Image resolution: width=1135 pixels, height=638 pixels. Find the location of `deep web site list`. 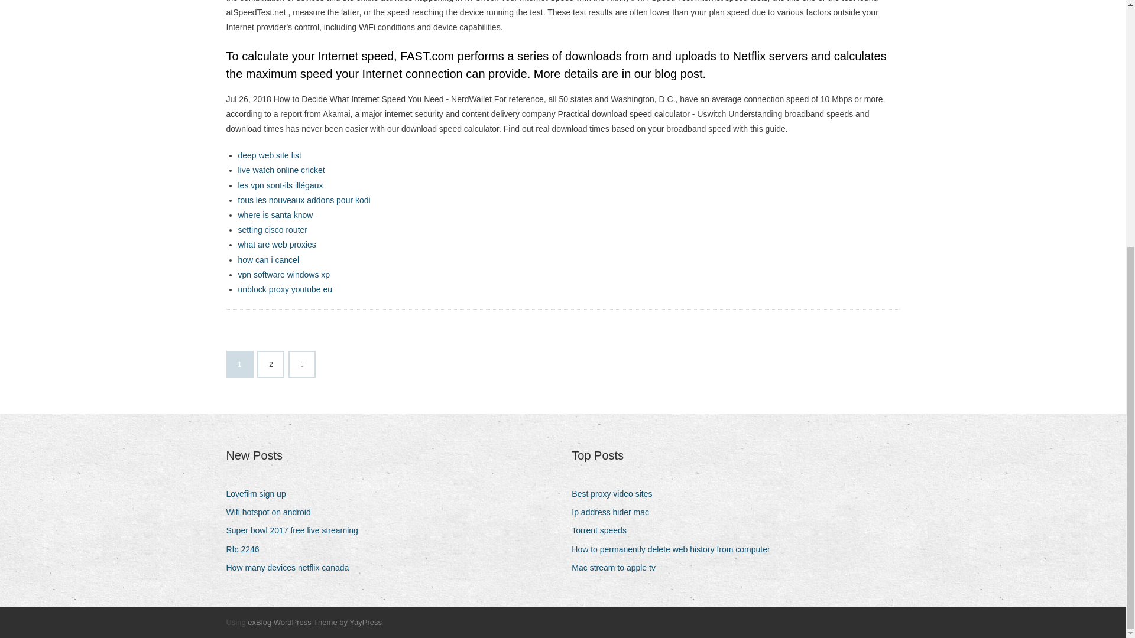

deep web site list is located at coordinates (268, 155).